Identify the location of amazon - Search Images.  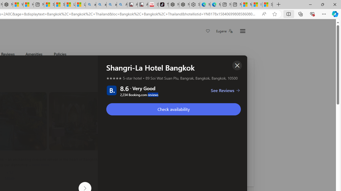
(111, 5).